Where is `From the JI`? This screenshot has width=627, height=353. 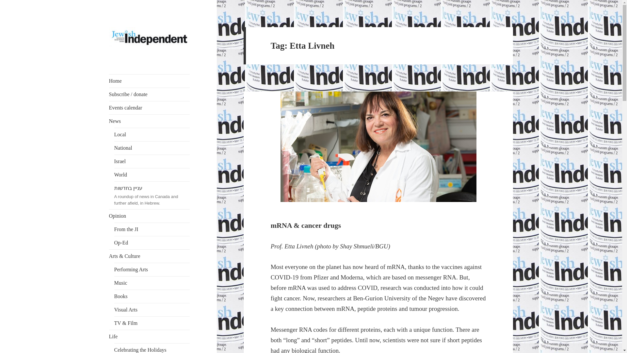
From the JI is located at coordinates (152, 229).